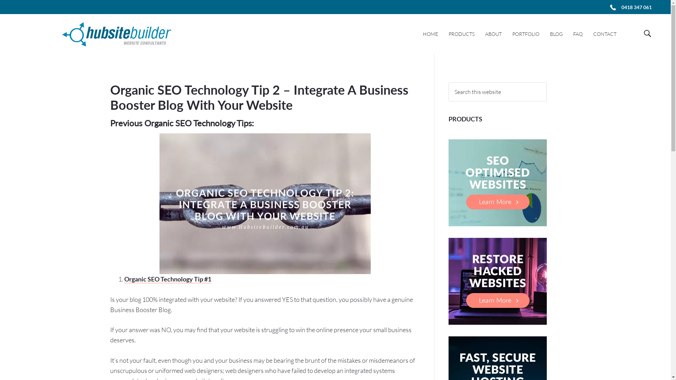  Describe the element at coordinates (168, 279) in the screenshot. I see `Organic SEO Technology Tip #1` at that location.